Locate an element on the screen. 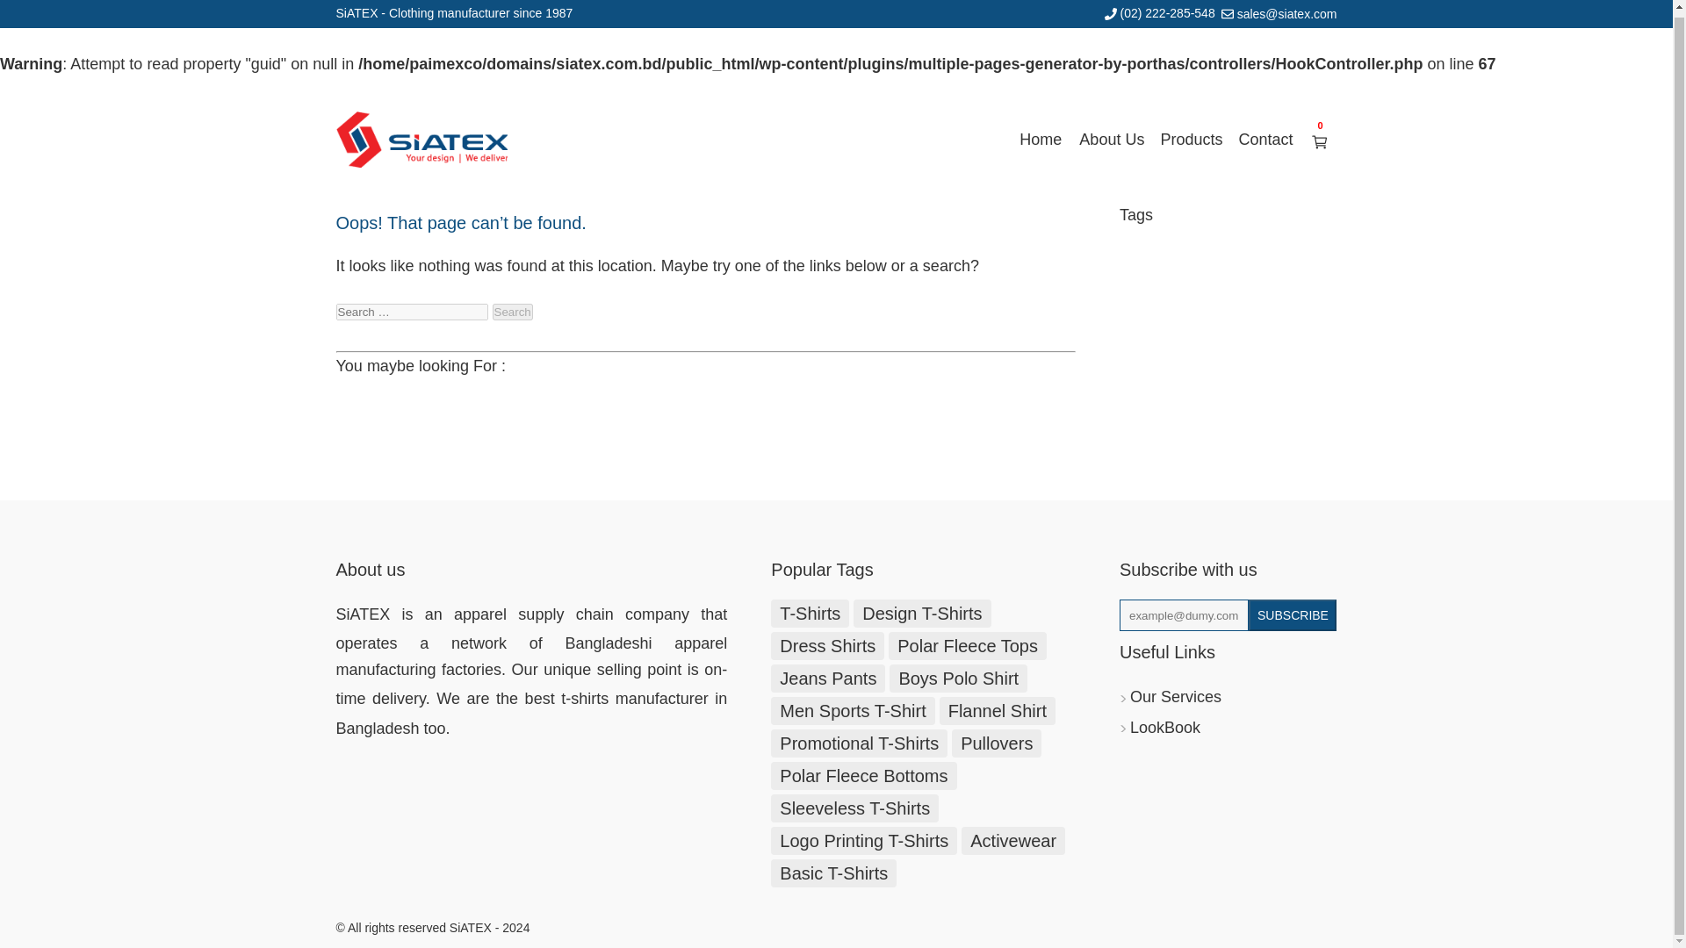 Image resolution: width=1686 pixels, height=948 pixels. Search is located at coordinates (512, 312).